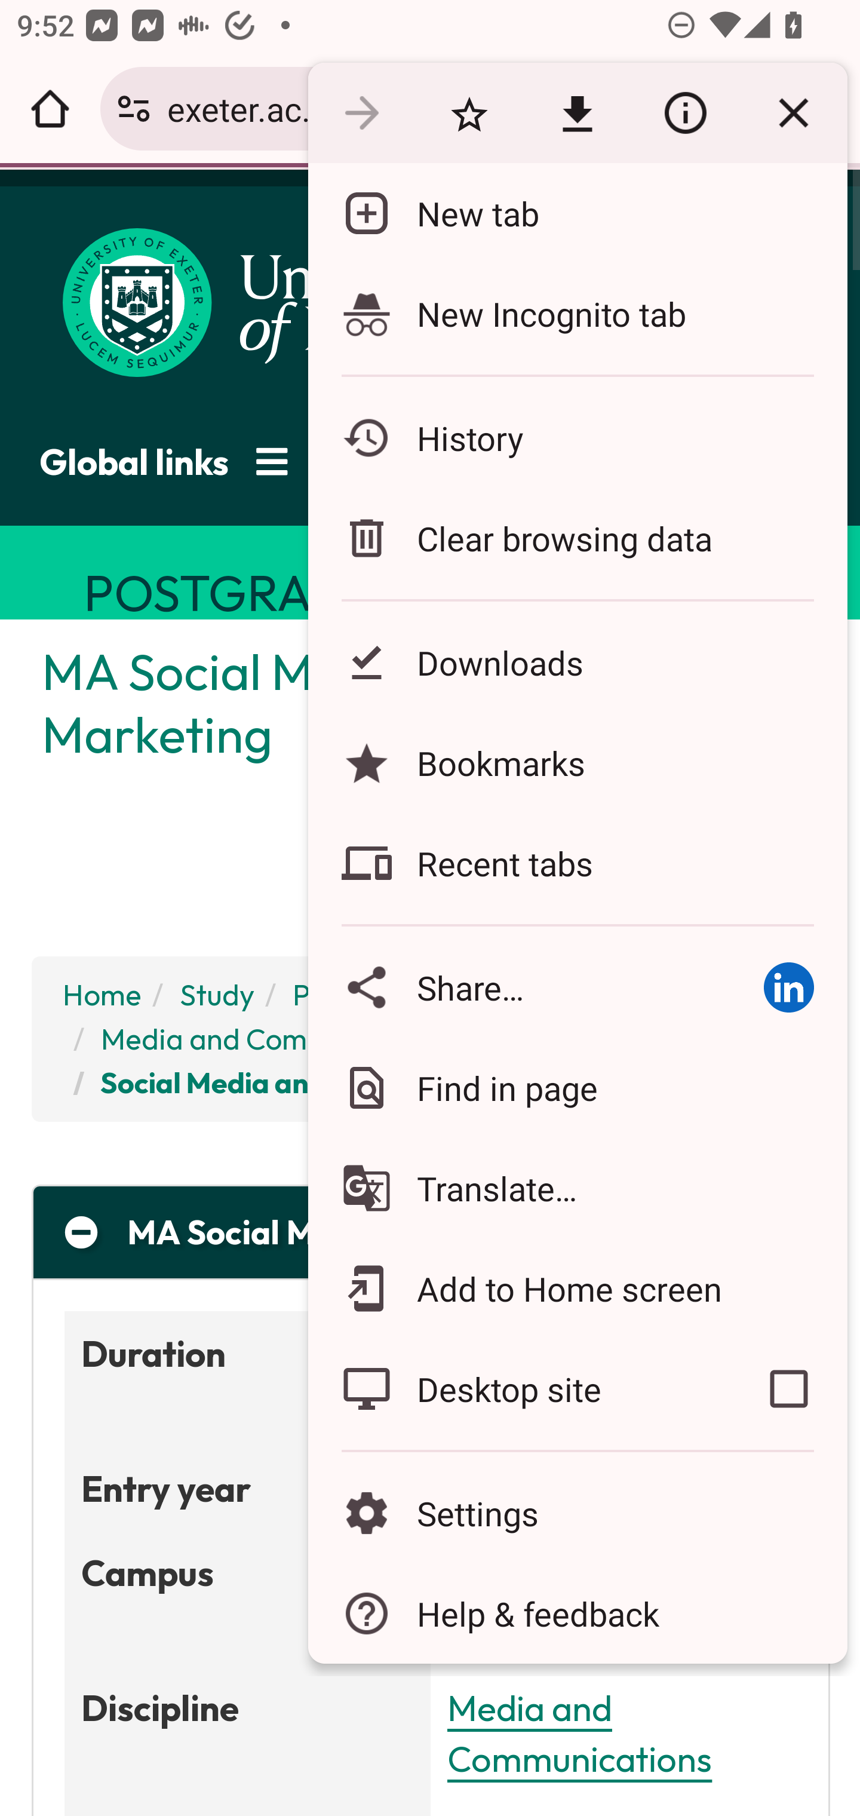  What do you see at coordinates (577, 1189) in the screenshot?
I see `Translate…` at bounding box center [577, 1189].